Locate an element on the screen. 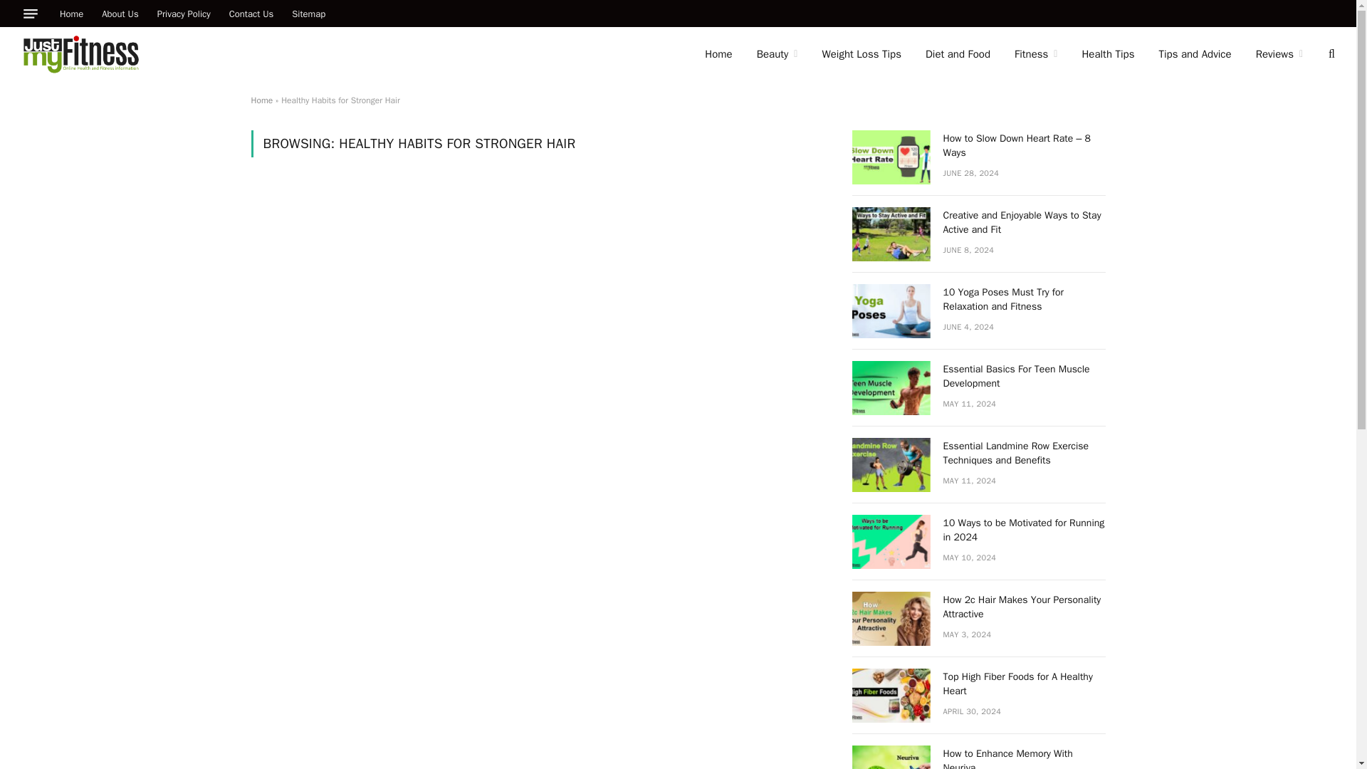  Home is located at coordinates (718, 54).